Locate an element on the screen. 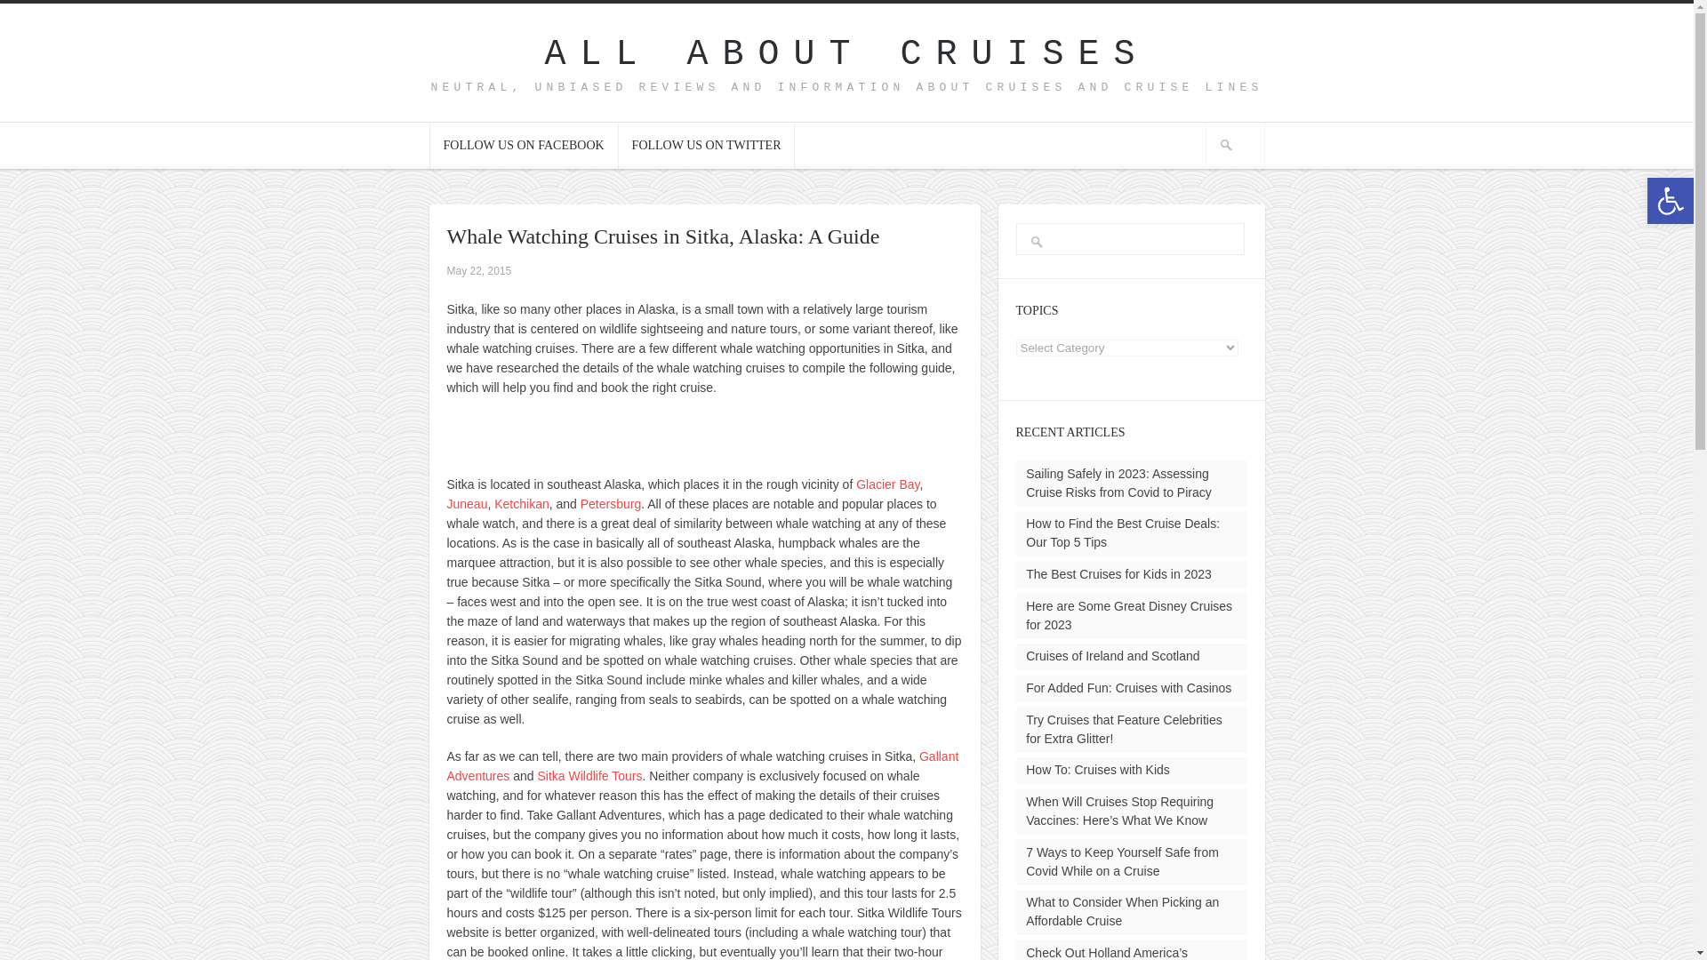 The image size is (1707, 960). Gallant Adventures is located at coordinates (701, 766).